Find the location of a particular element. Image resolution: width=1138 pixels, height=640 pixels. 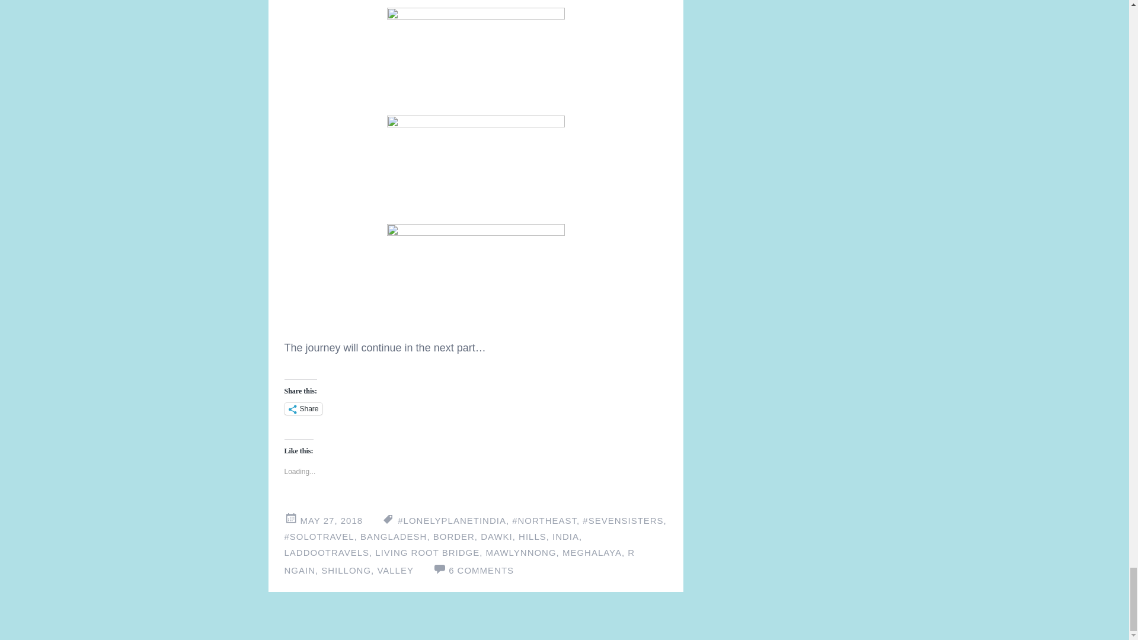

BANGLADESH is located at coordinates (394, 536).